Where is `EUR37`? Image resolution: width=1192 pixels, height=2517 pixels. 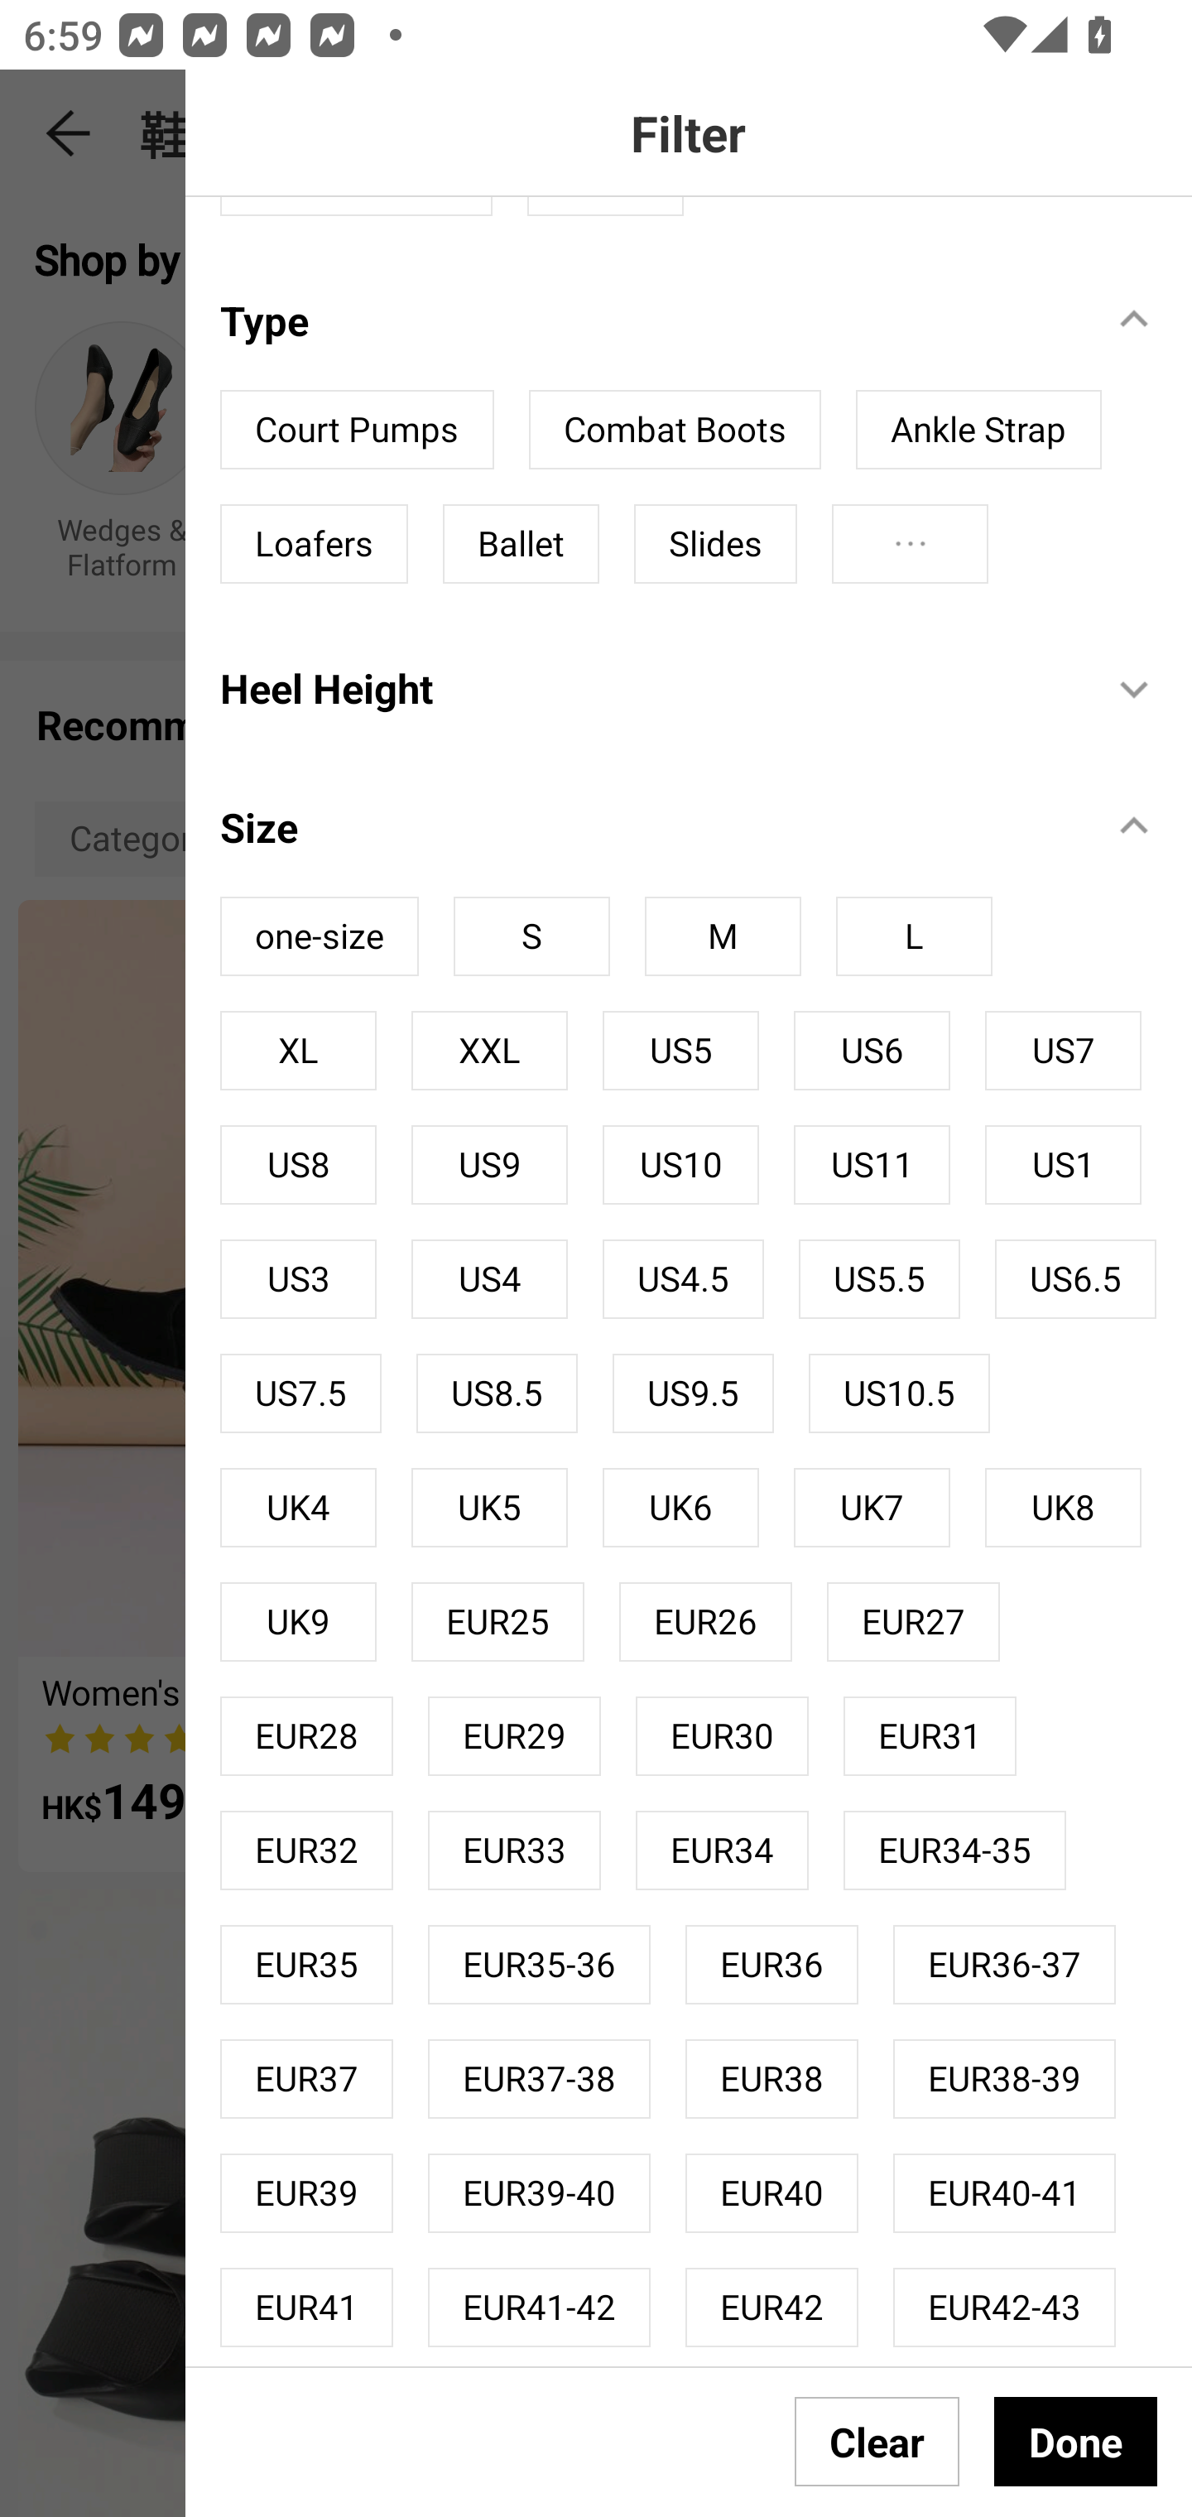
EUR37 is located at coordinates (306, 2078).